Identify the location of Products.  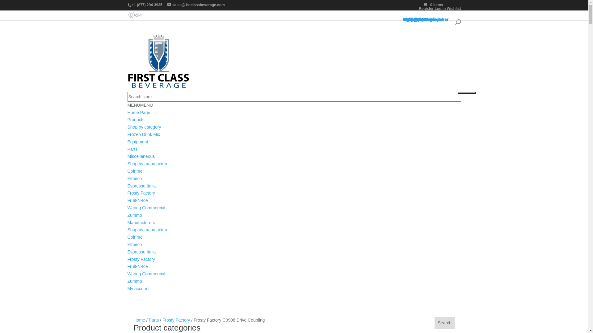
(412, 19).